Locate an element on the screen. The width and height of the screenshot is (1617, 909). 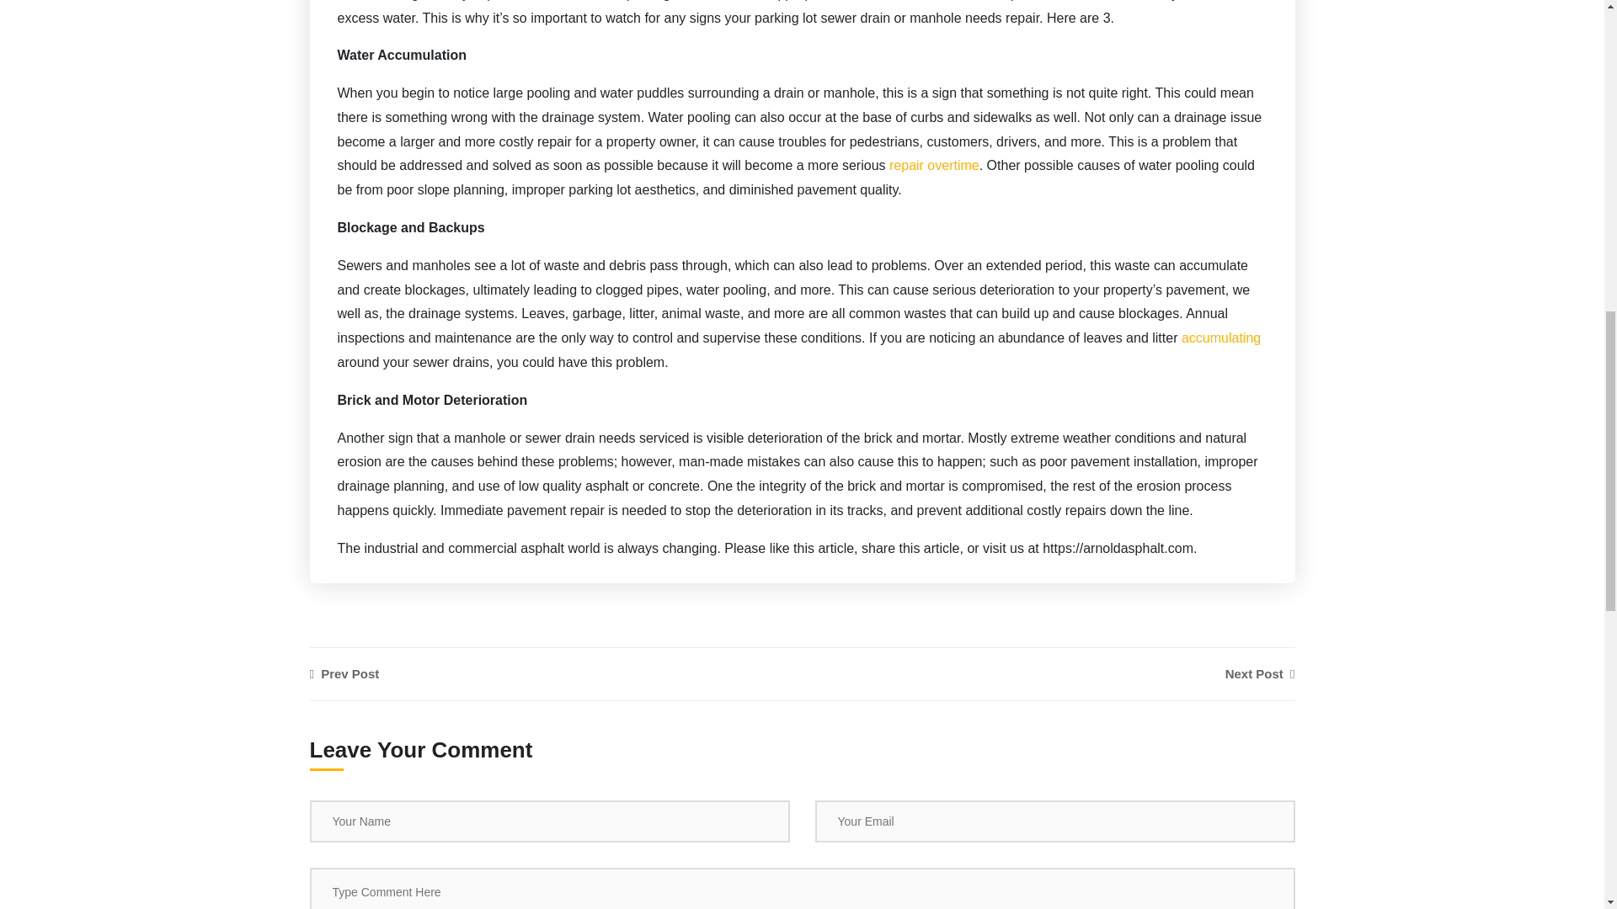
accumulating is located at coordinates (1221, 338).